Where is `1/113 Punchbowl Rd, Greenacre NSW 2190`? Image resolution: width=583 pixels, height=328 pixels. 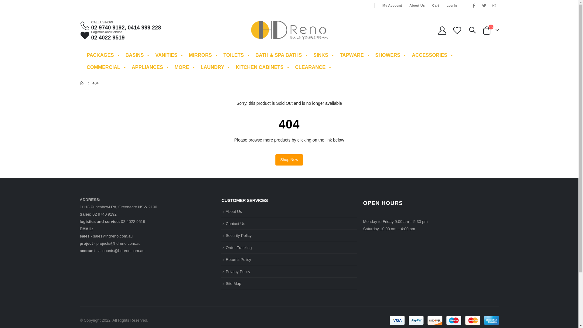 1/113 Punchbowl Rd, Greenacre NSW 2190 is located at coordinates (118, 207).